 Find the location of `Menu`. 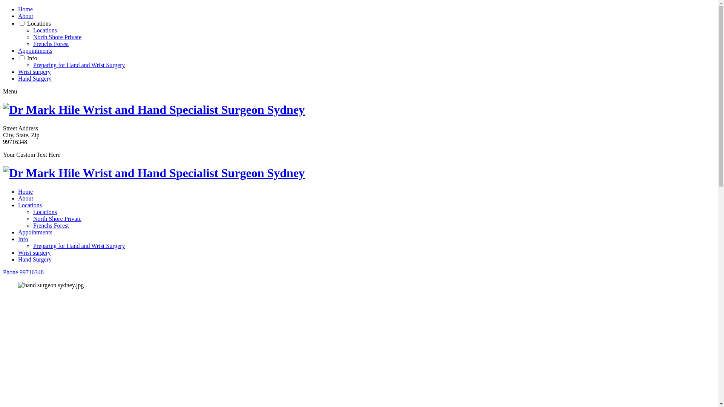

Menu is located at coordinates (10, 91).